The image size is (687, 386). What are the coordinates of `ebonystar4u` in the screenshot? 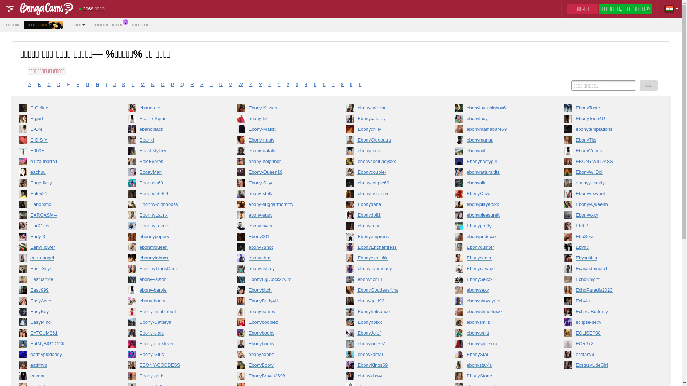 It's located at (500, 367).